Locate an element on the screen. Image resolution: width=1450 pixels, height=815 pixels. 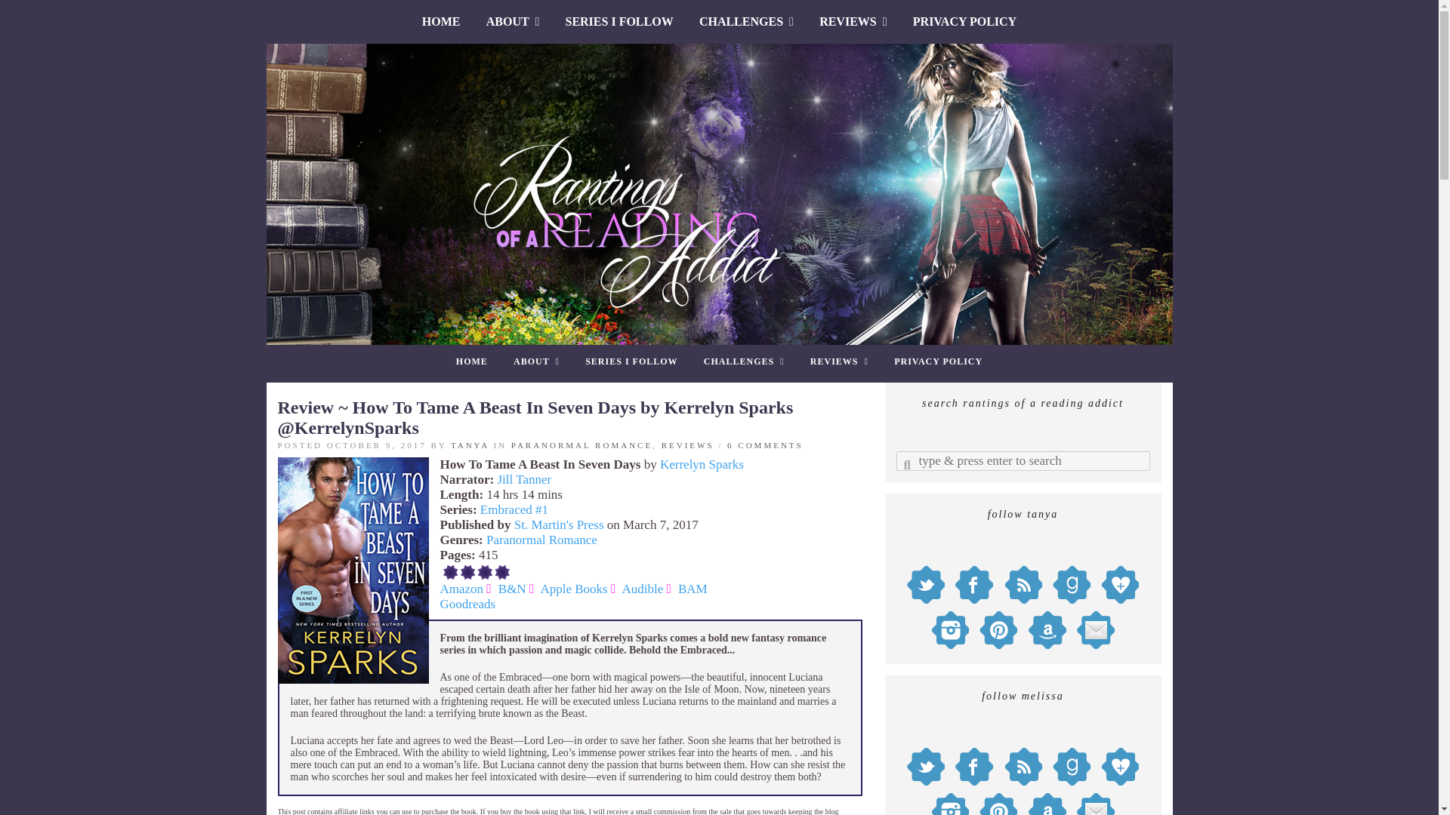
SERIES I FOLLOW is located at coordinates (619, 21).